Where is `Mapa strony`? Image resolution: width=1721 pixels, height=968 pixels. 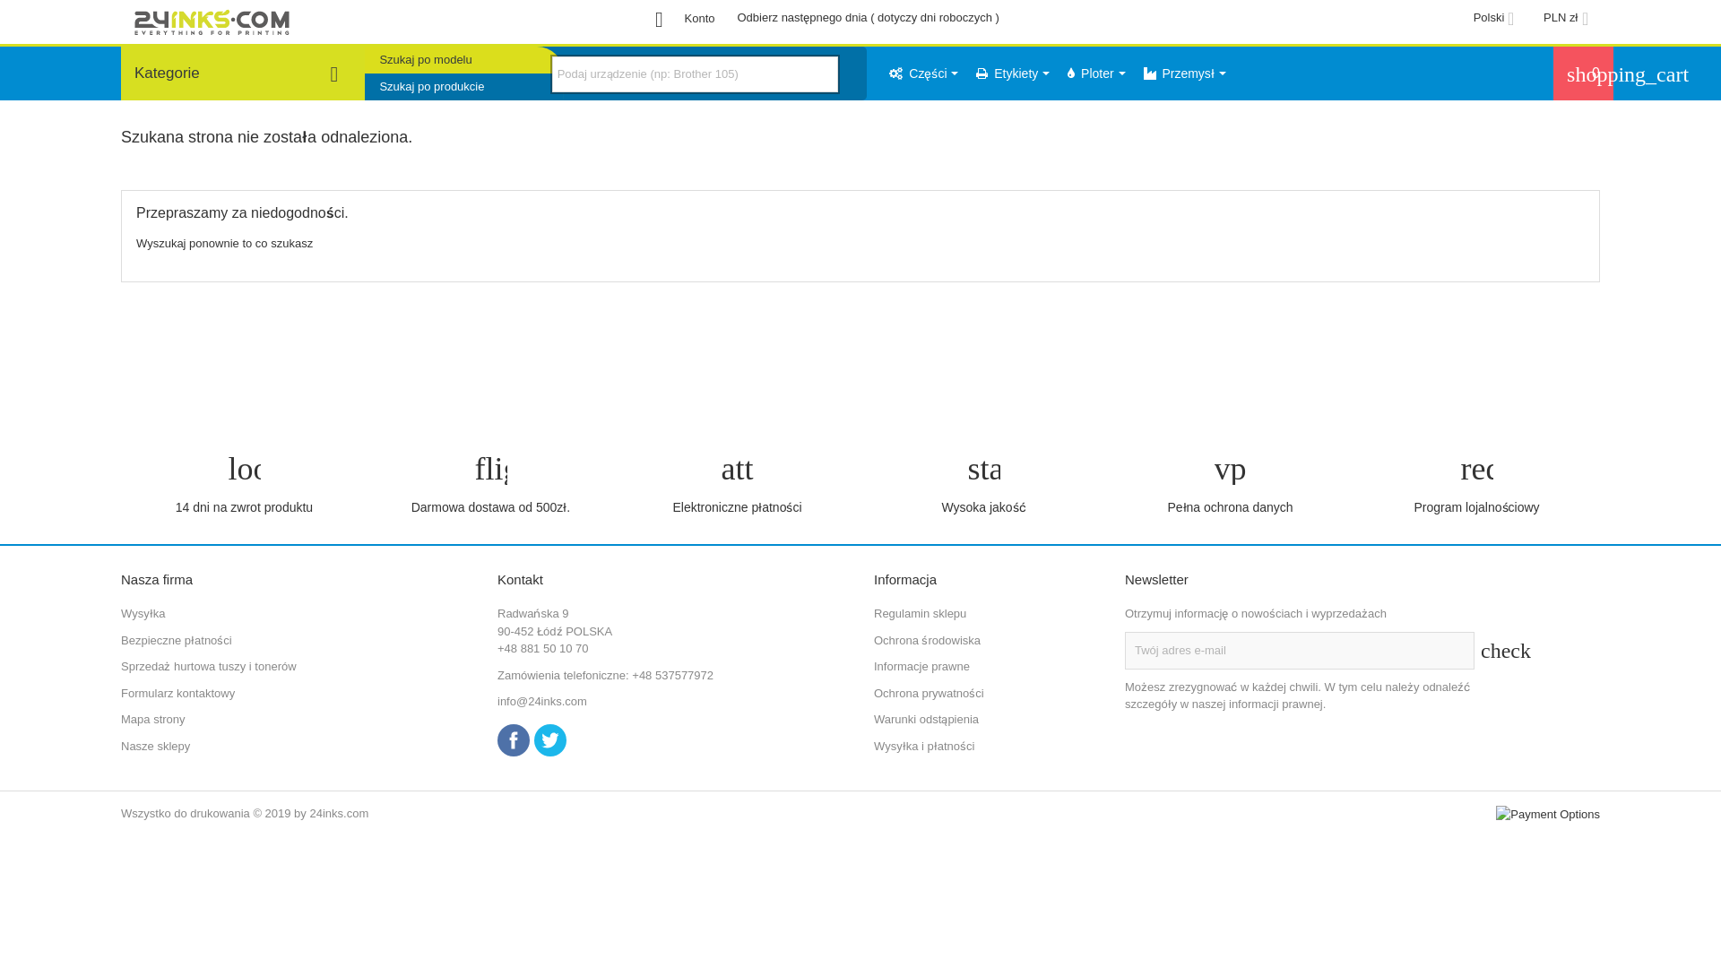
Mapa strony is located at coordinates (153, 719).